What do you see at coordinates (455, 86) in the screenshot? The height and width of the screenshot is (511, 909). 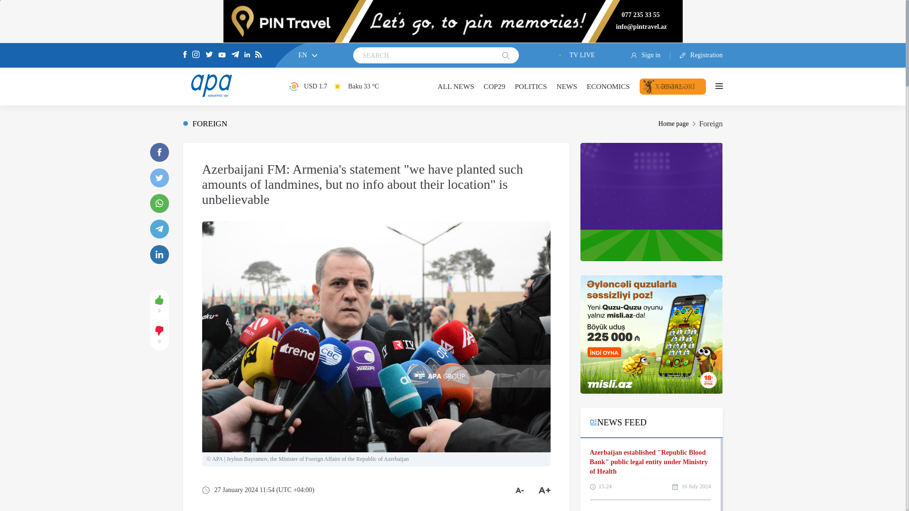 I see `ALL NEWS` at bounding box center [455, 86].